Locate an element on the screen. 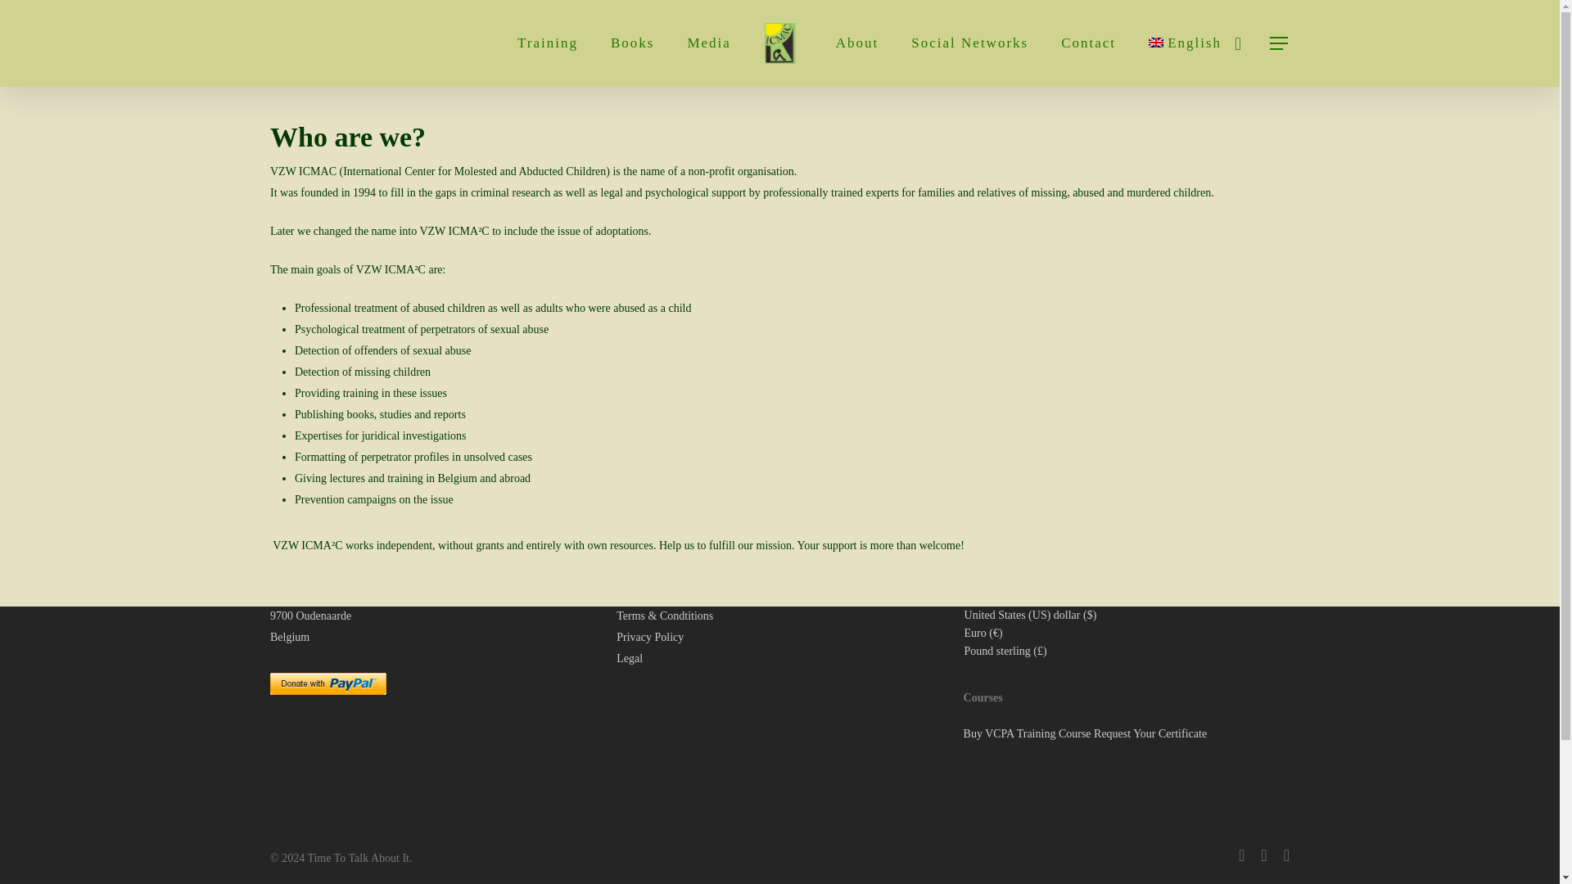 The image size is (1572, 884). English is located at coordinates (1185, 43).